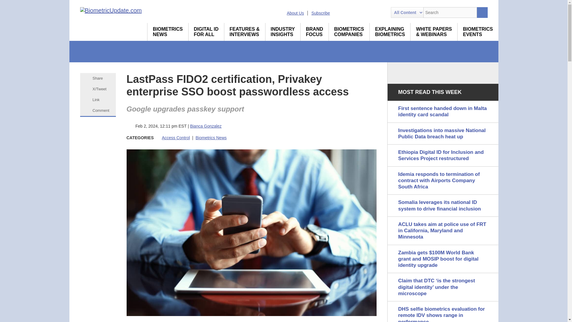  I want to click on Biometrics companies, solutions and applications, so click(206, 32).